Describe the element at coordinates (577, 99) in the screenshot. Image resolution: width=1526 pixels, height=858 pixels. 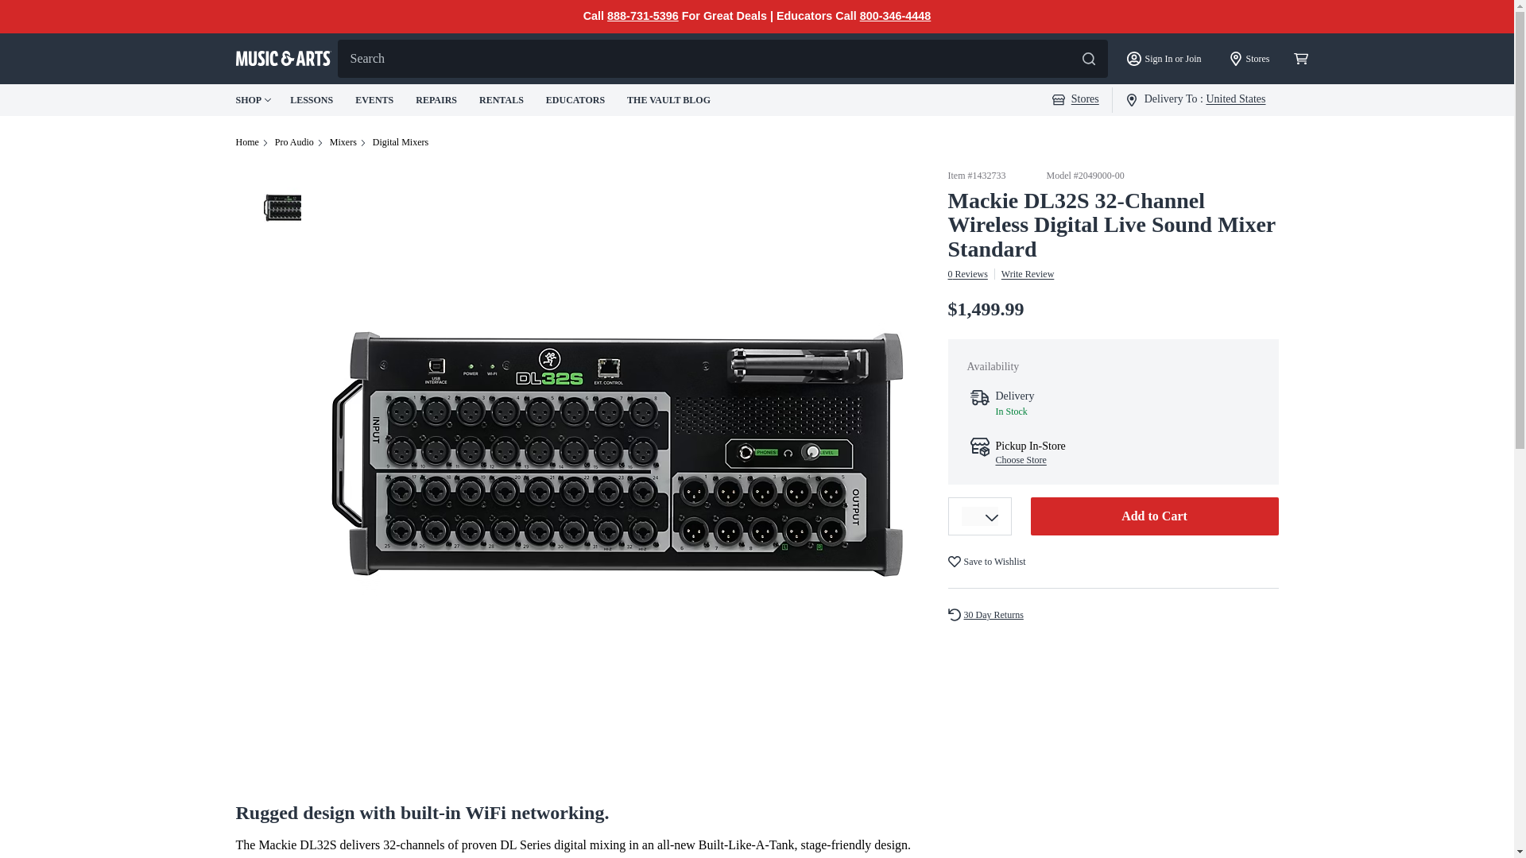
I see `EDUCATORS` at that location.